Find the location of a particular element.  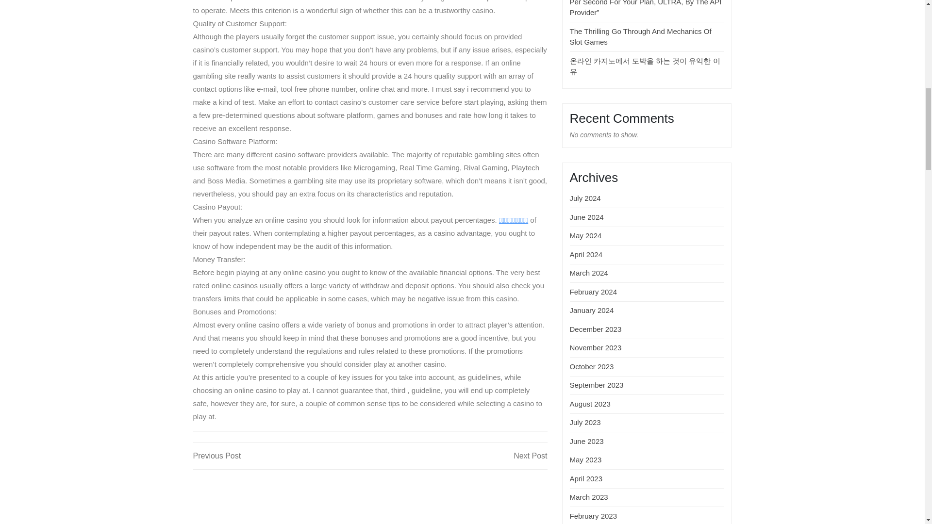

April 2024 is located at coordinates (282, 456).